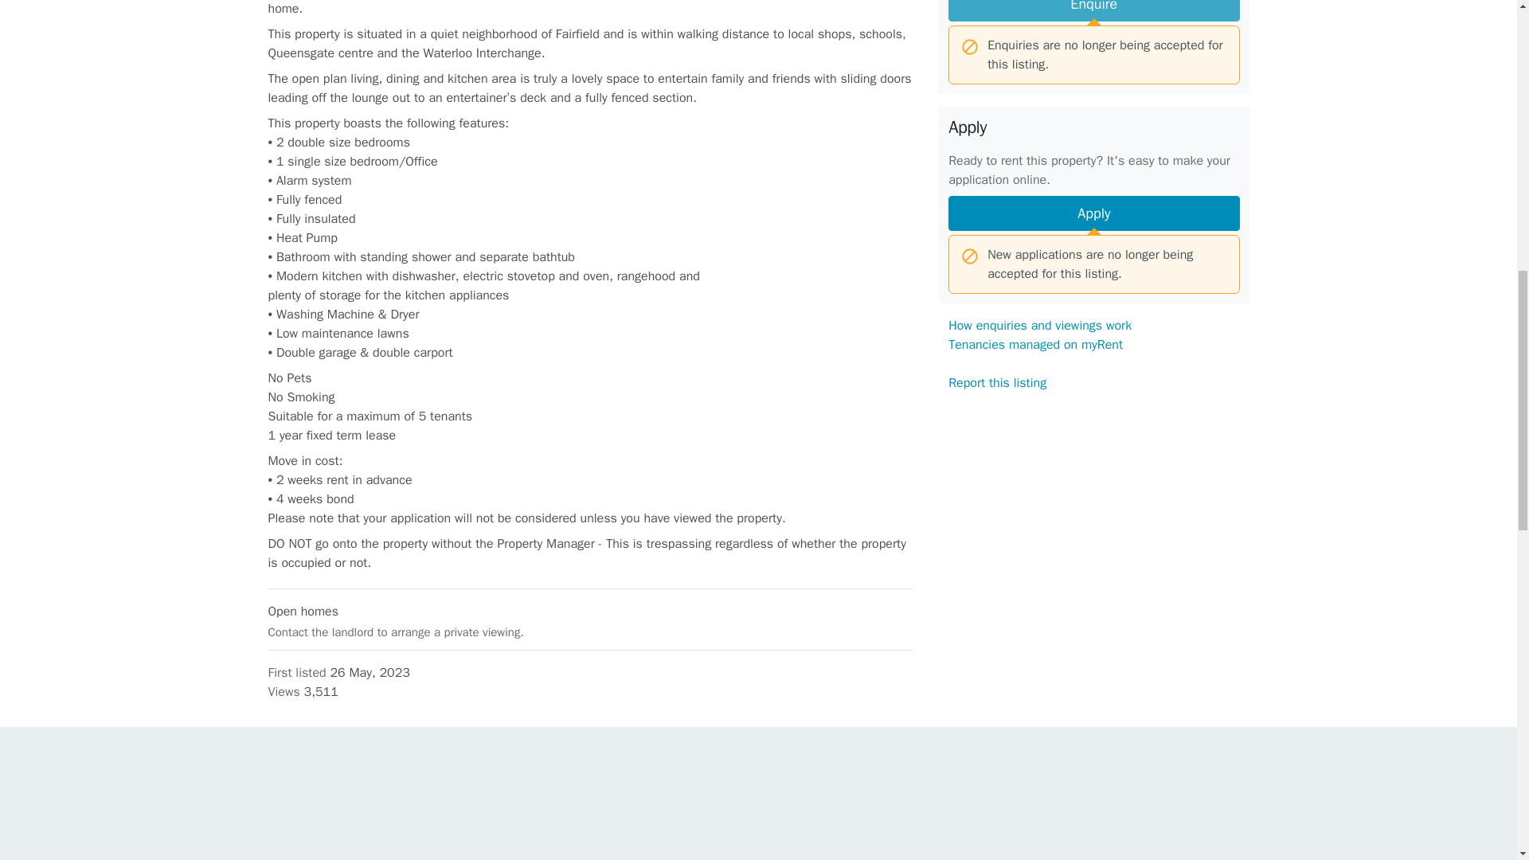 The image size is (1529, 860). I want to click on Report this listing, so click(997, 382).